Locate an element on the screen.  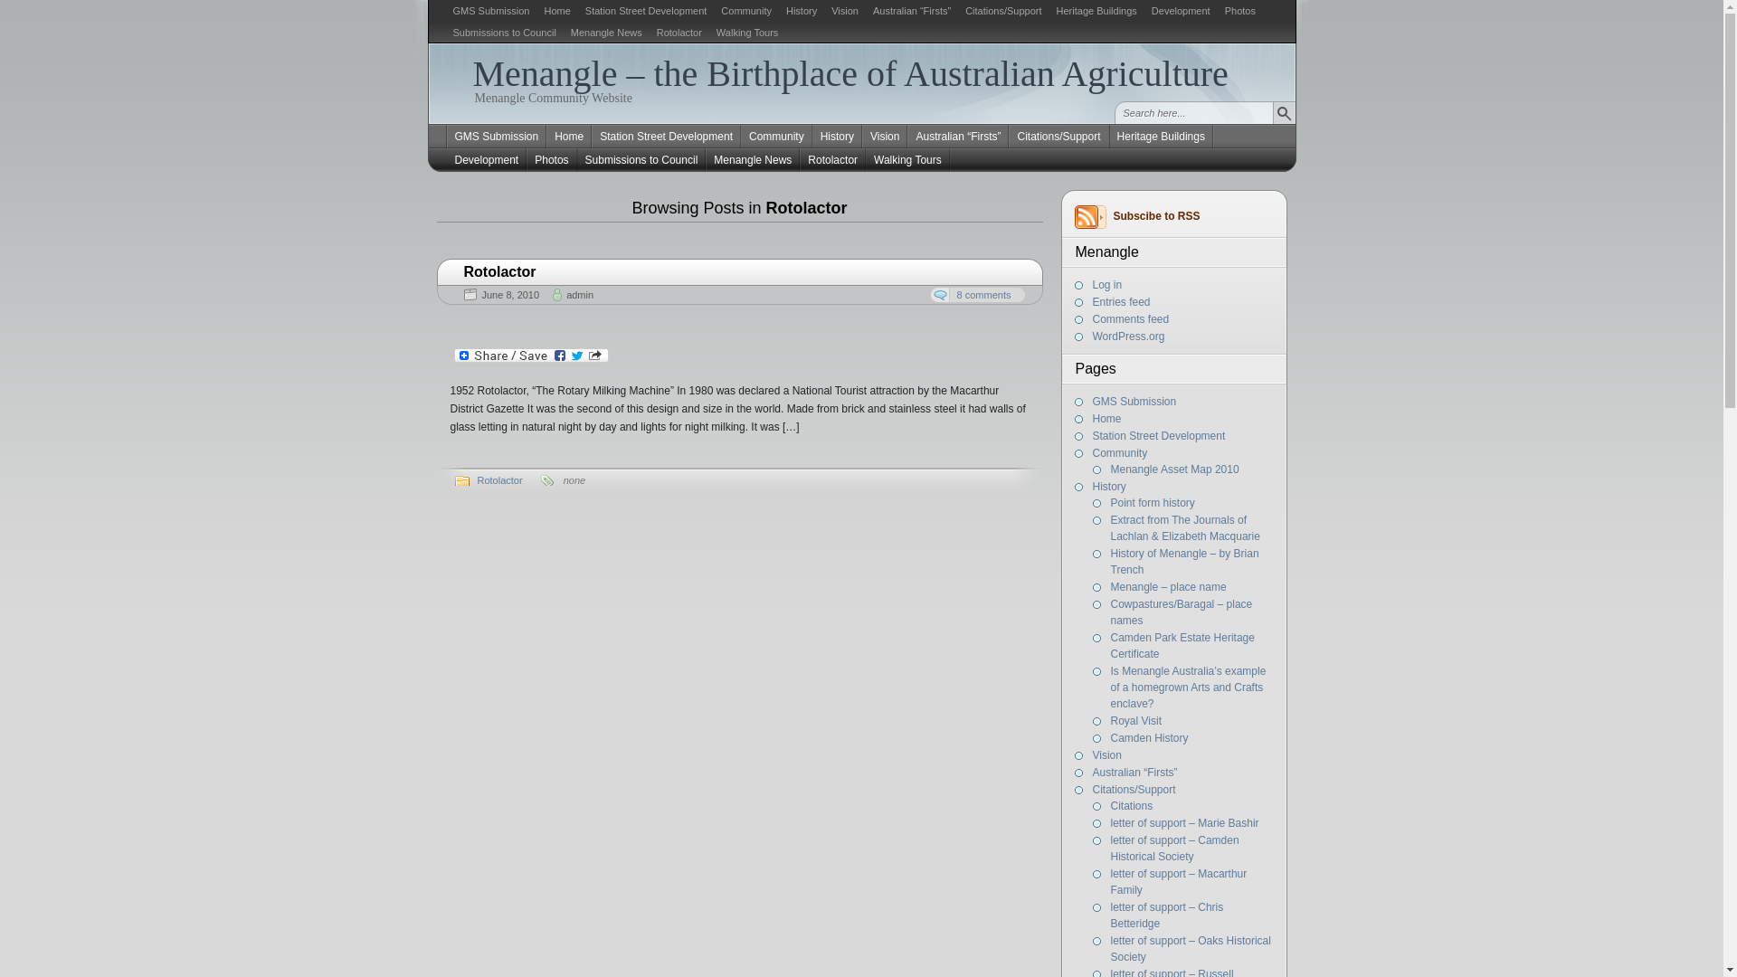
Station Street Development is located at coordinates (1160, 436).